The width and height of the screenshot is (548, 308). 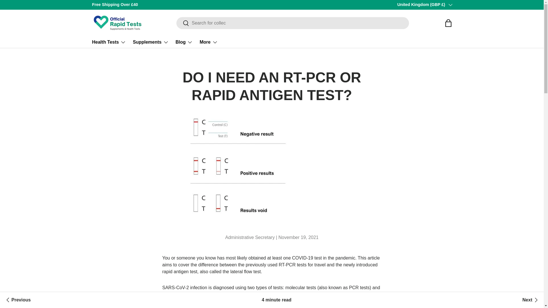 I want to click on COVID-19: What is Herd Immunity, and how does it work?, so click(x=531, y=300).